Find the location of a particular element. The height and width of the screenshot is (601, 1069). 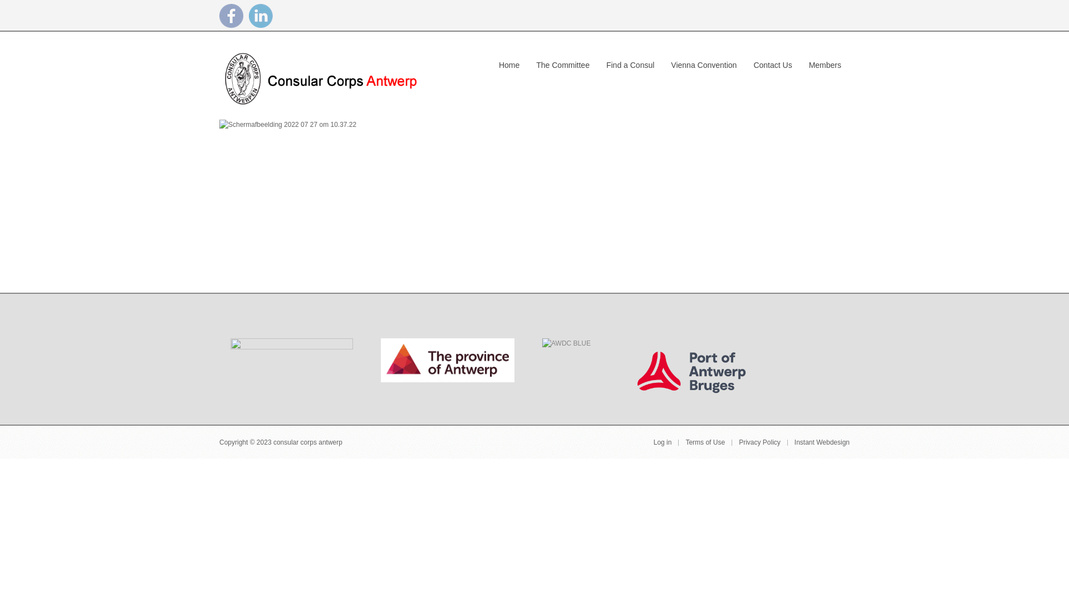

Terms of Use is located at coordinates (705, 443).